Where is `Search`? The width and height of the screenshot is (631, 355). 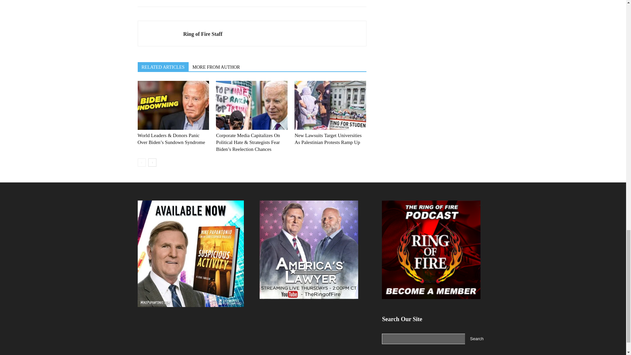 Search is located at coordinates (477, 339).